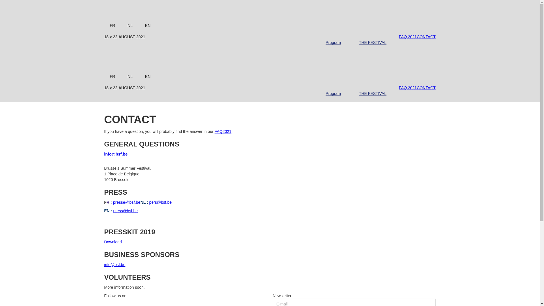  What do you see at coordinates (130, 76) in the screenshot?
I see `NL` at bounding box center [130, 76].